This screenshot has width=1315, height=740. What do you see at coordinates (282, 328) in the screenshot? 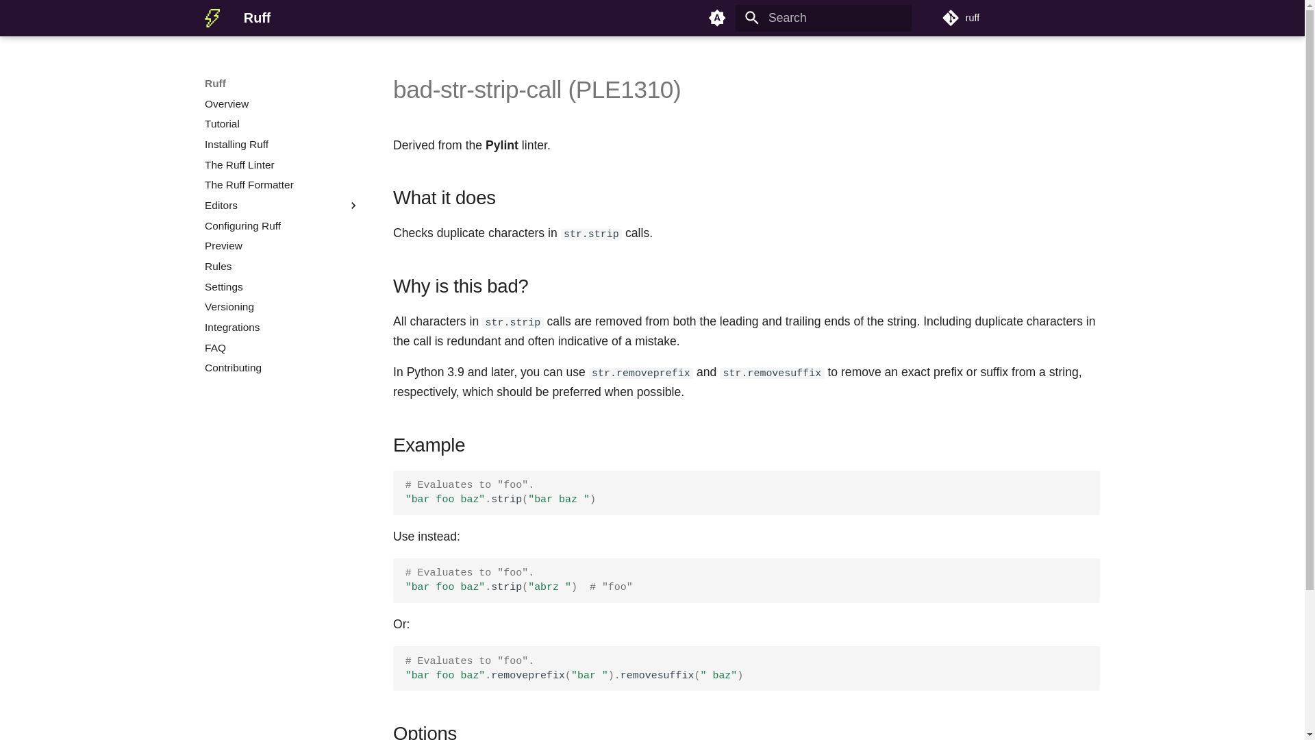
I see `Integrations` at bounding box center [282, 328].